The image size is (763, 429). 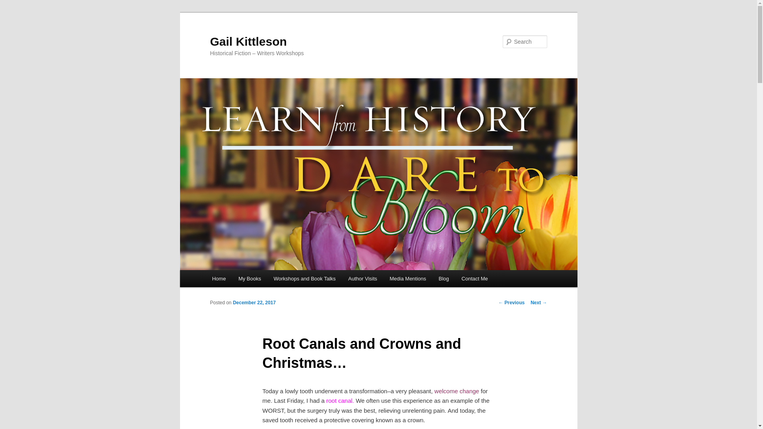 What do you see at coordinates (219, 278) in the screenshot?
I see `Home` at bounding box center [219, 278].